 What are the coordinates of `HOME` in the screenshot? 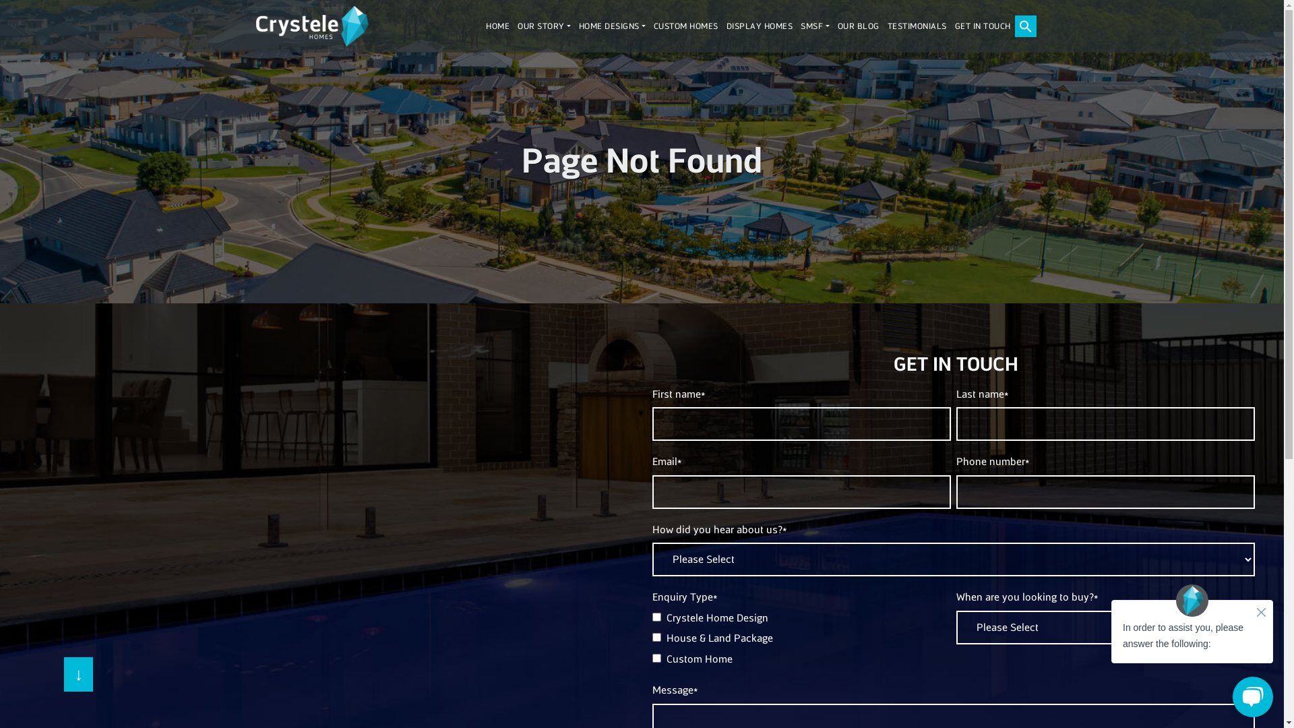 It's located at (497, 26).